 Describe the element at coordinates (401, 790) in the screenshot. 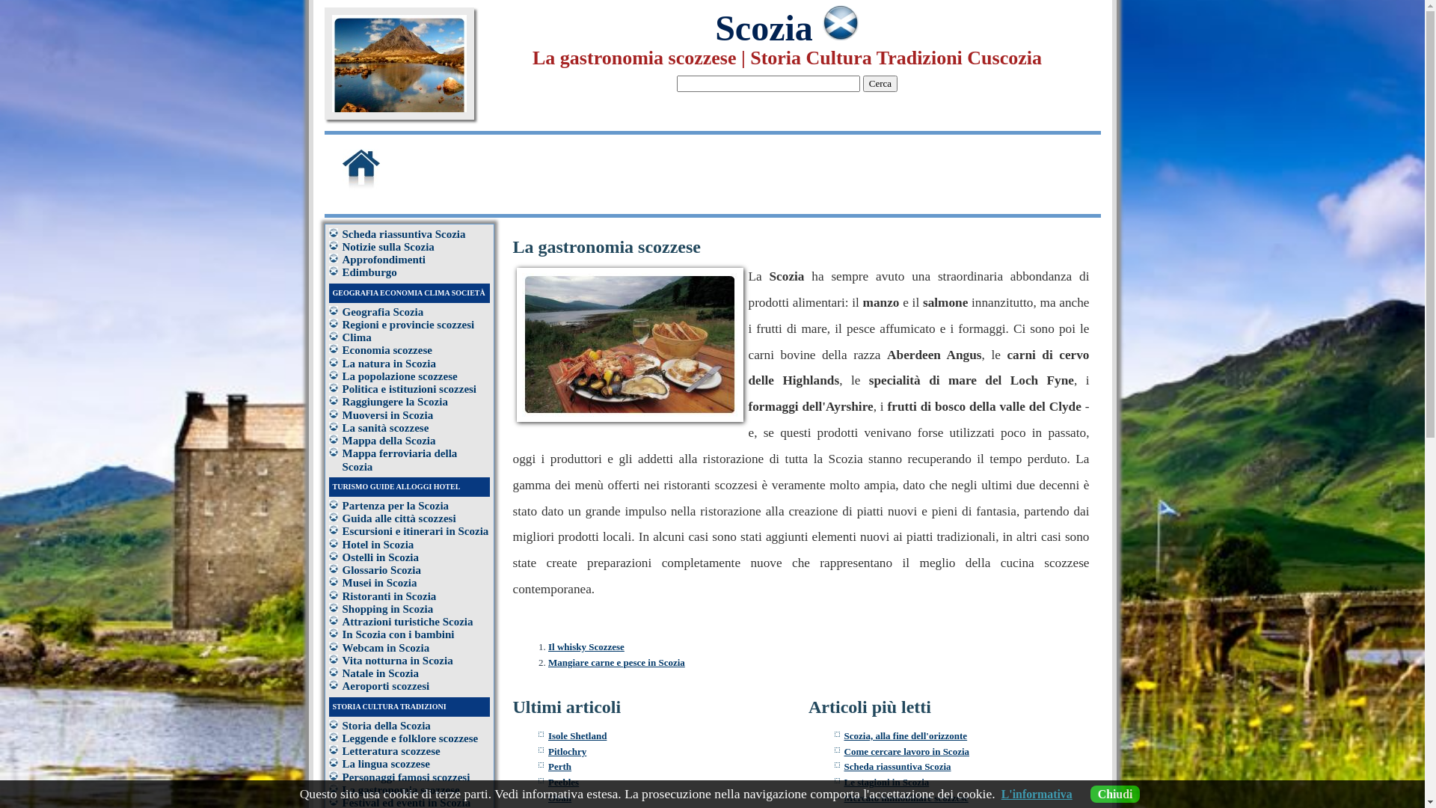

I see `La gastronomia scozzese` at that location.